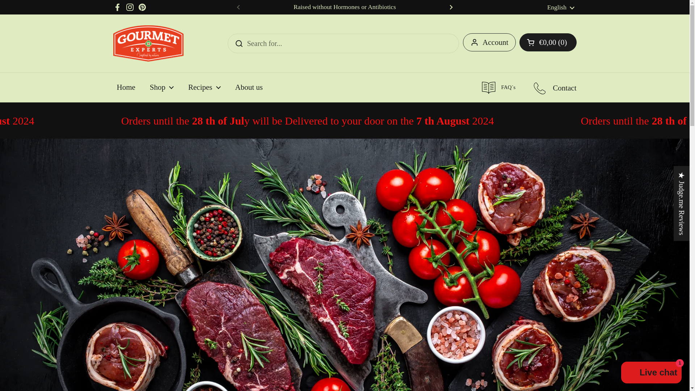 This screenshot has width=695, height=391. I want to click on About us, so click(249, 87).